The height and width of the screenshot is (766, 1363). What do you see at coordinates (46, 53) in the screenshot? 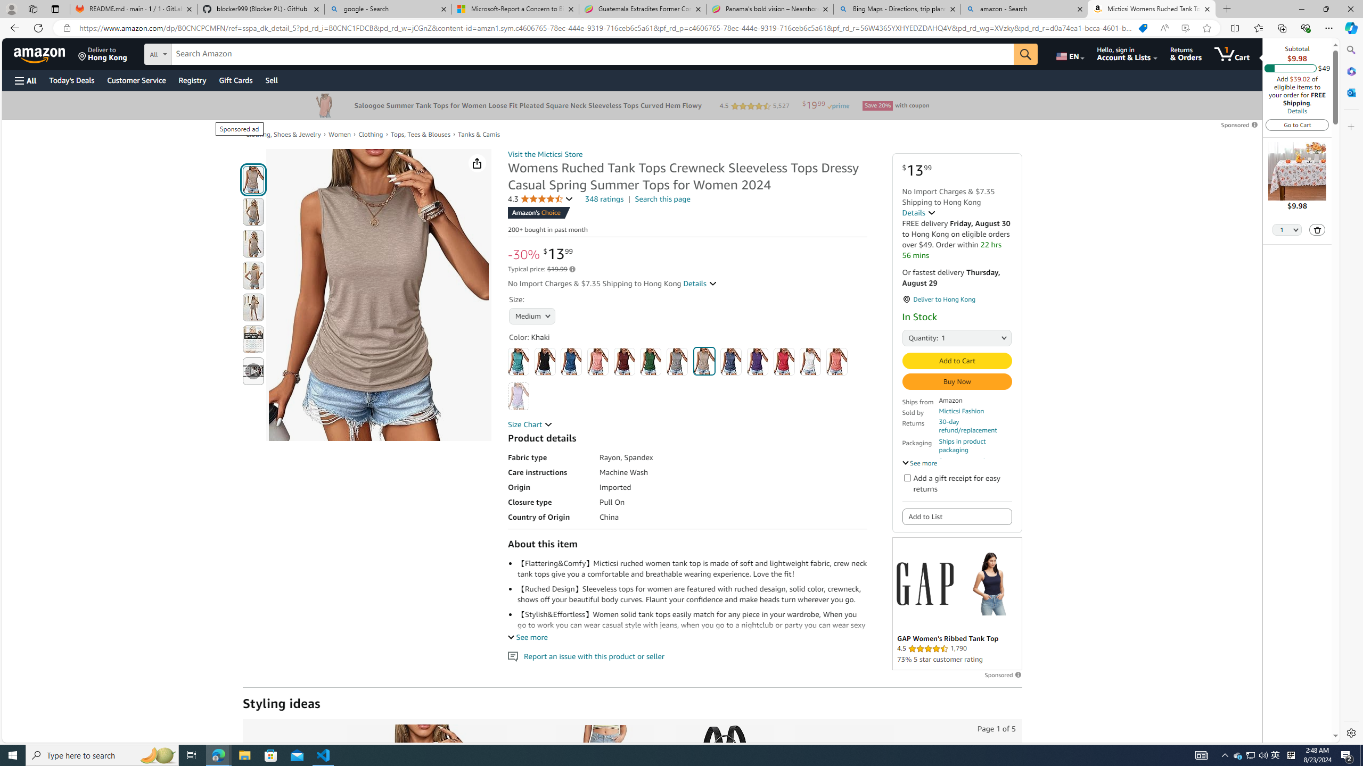
I see `Skip to main content` at bounding box center [46, 53].